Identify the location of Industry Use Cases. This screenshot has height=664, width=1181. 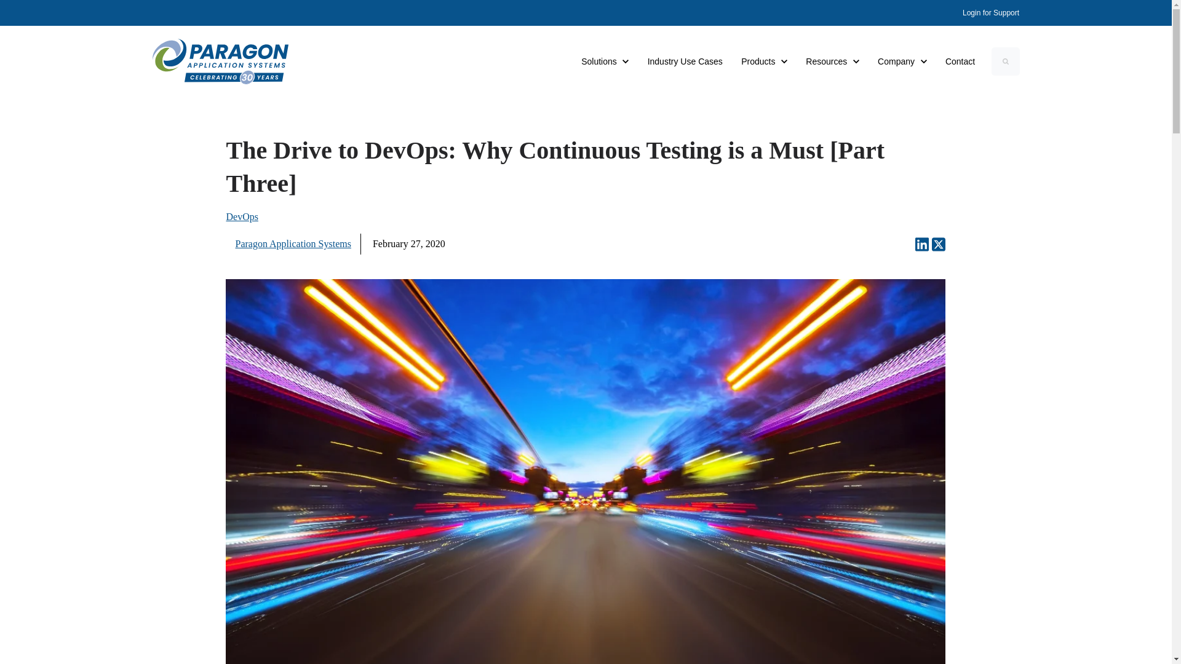
(604, 61).